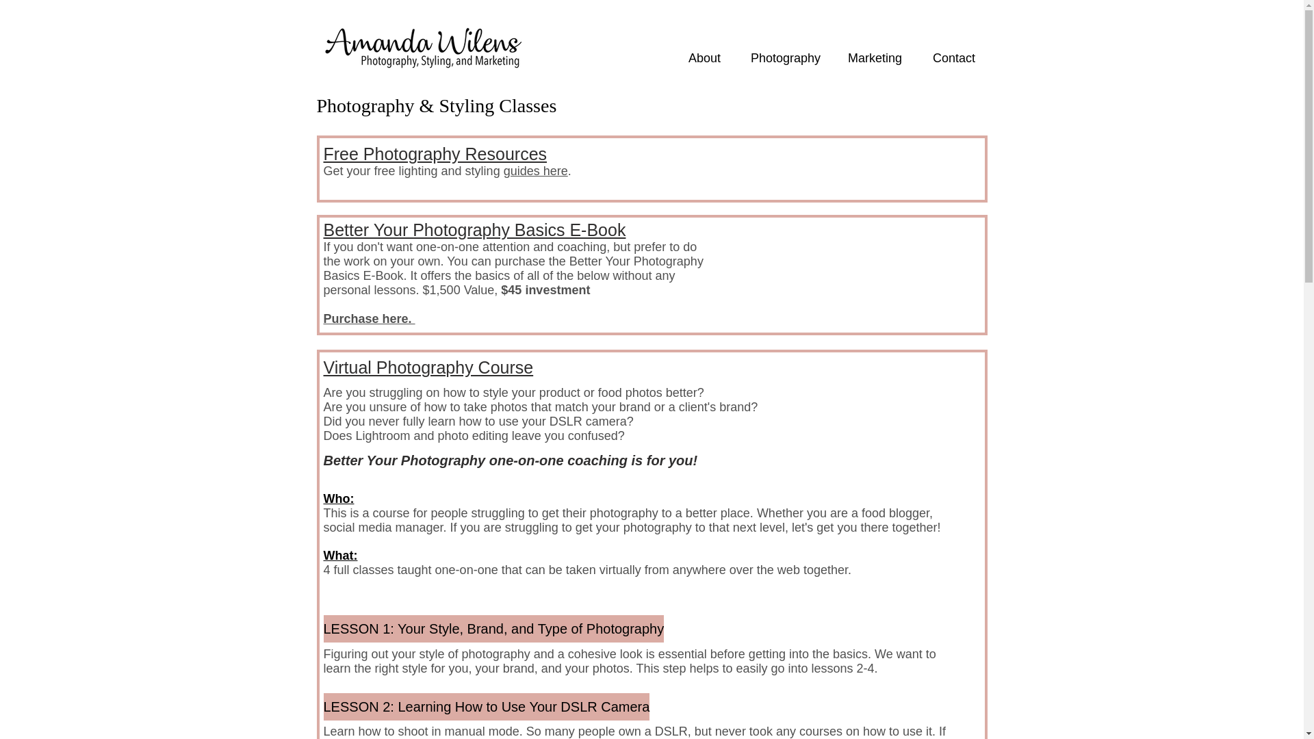 The width and height of the screenshot is (1314, 739). I want to click on Purchase here. , so click(369, 319).